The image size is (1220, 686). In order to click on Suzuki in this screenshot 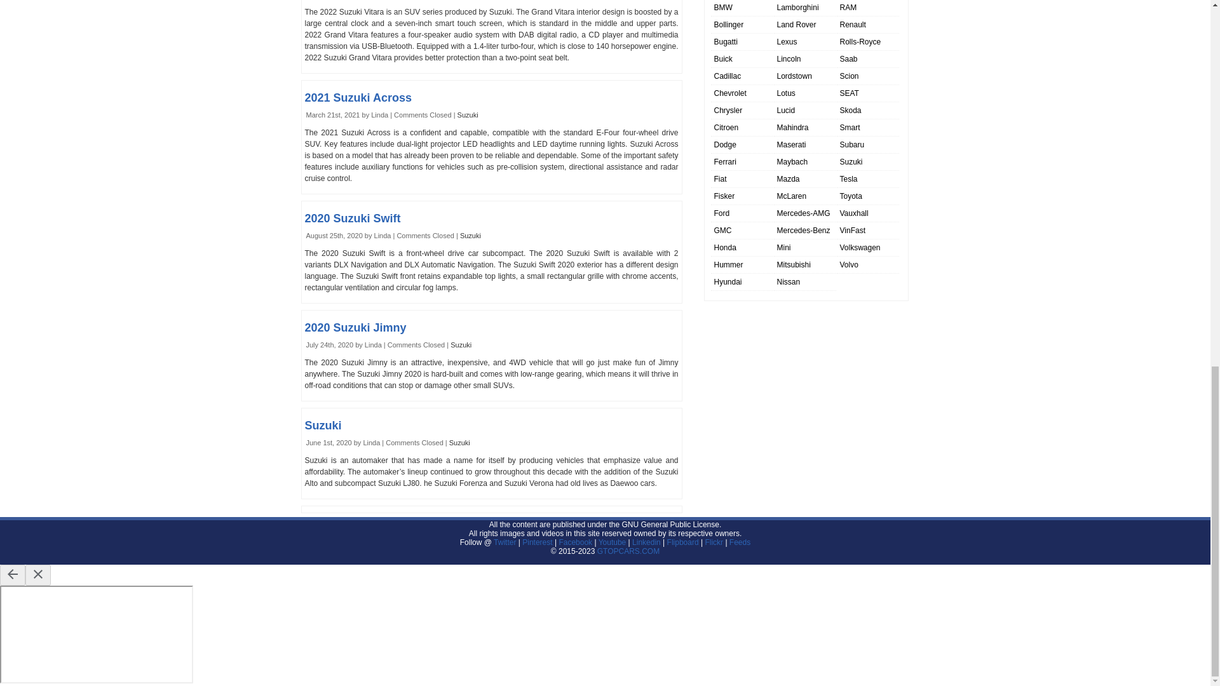, I will do `click(323, 426)`.